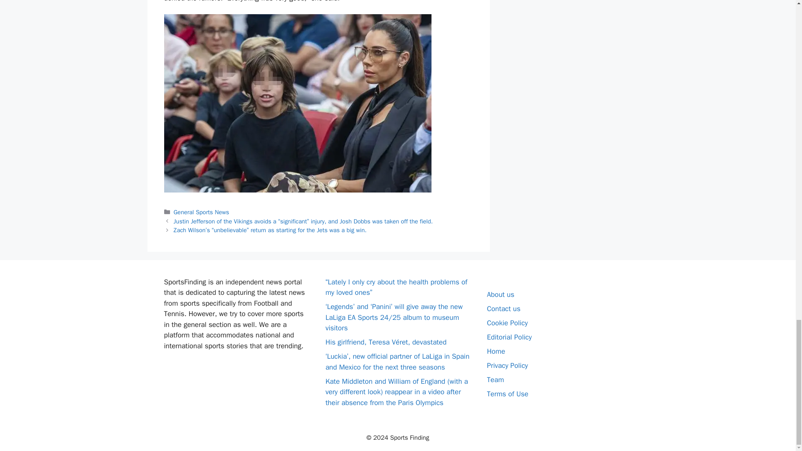 The height and width of the screenshot is (451, 802). What do you see at coordinates (509, 337) in the screenshot?
I see `Editorial Policy` at bounding box center [509, 337].